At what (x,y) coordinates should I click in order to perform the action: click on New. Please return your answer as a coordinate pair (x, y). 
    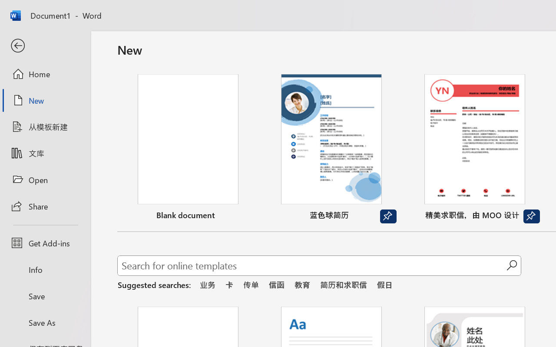
    Looking at the image, I should click on (45, 100).